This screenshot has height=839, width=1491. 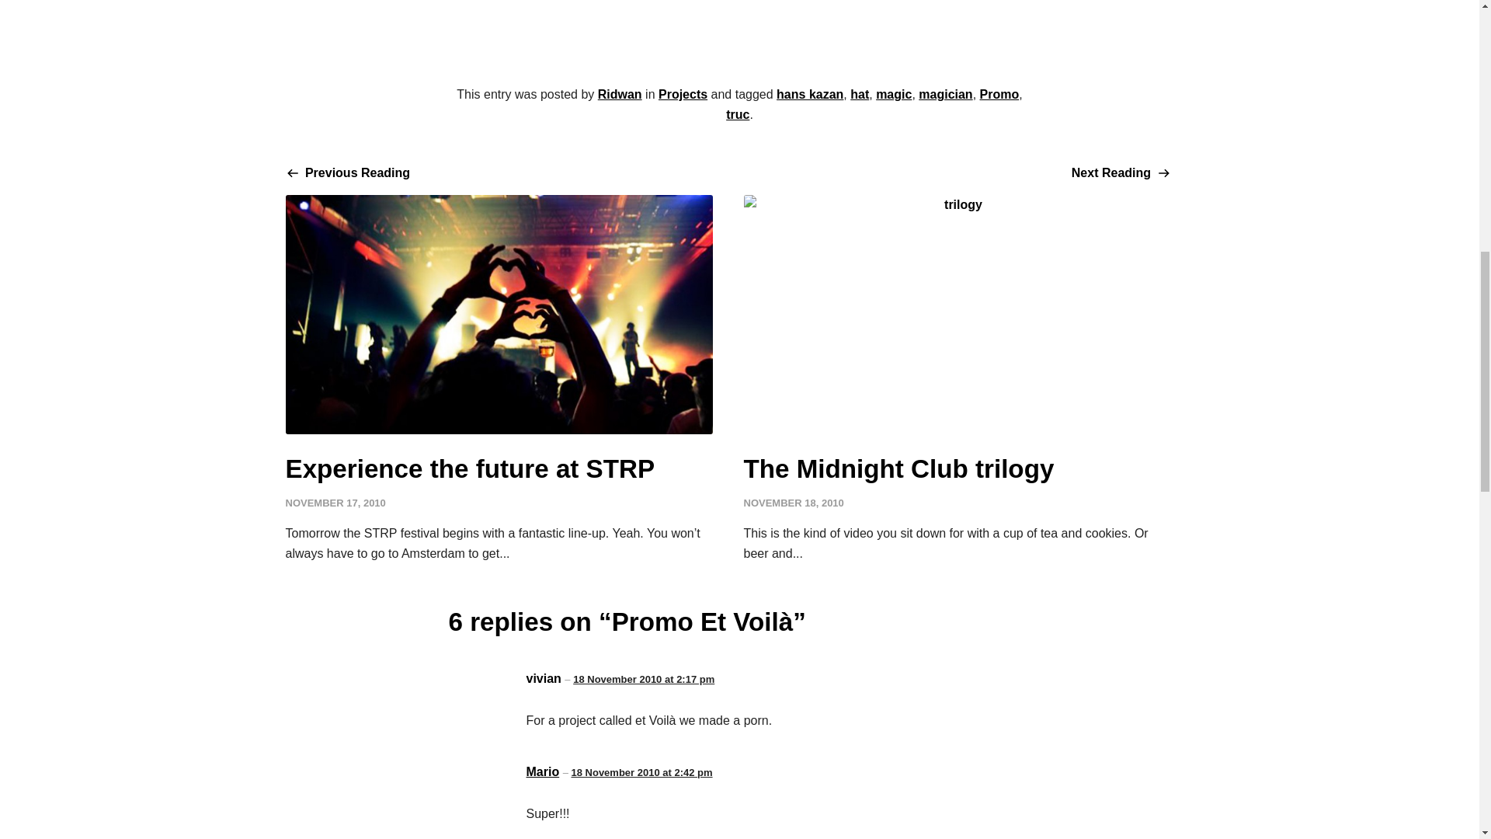 I want to click on Mario, so click(x=543, y=771).